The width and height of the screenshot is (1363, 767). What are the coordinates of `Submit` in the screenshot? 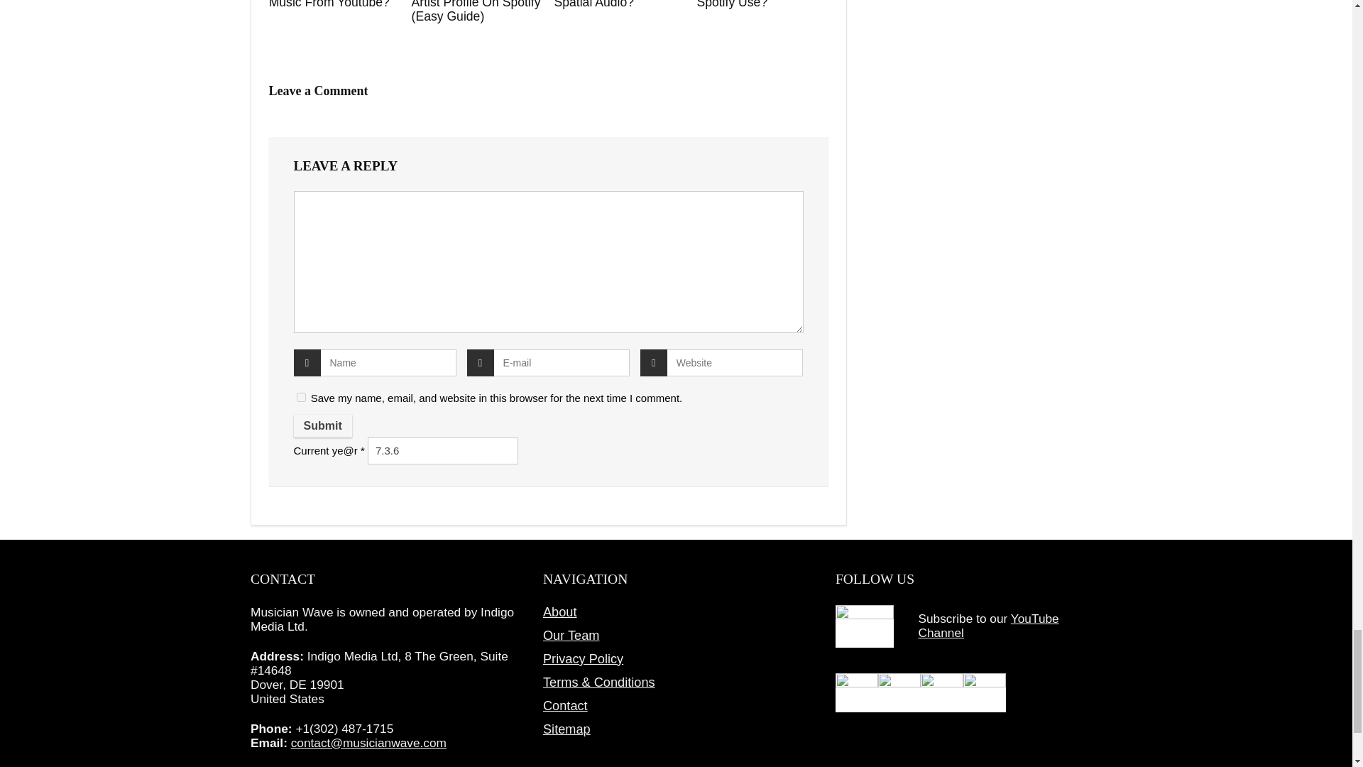 It's located at (322, 426).